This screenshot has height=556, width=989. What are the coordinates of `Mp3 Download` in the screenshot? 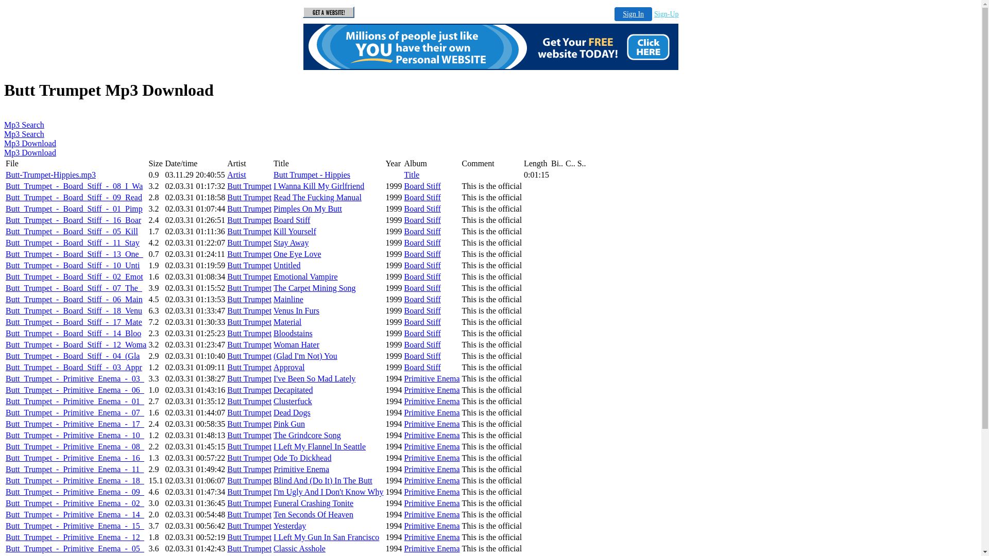 It's located at (30, 143).